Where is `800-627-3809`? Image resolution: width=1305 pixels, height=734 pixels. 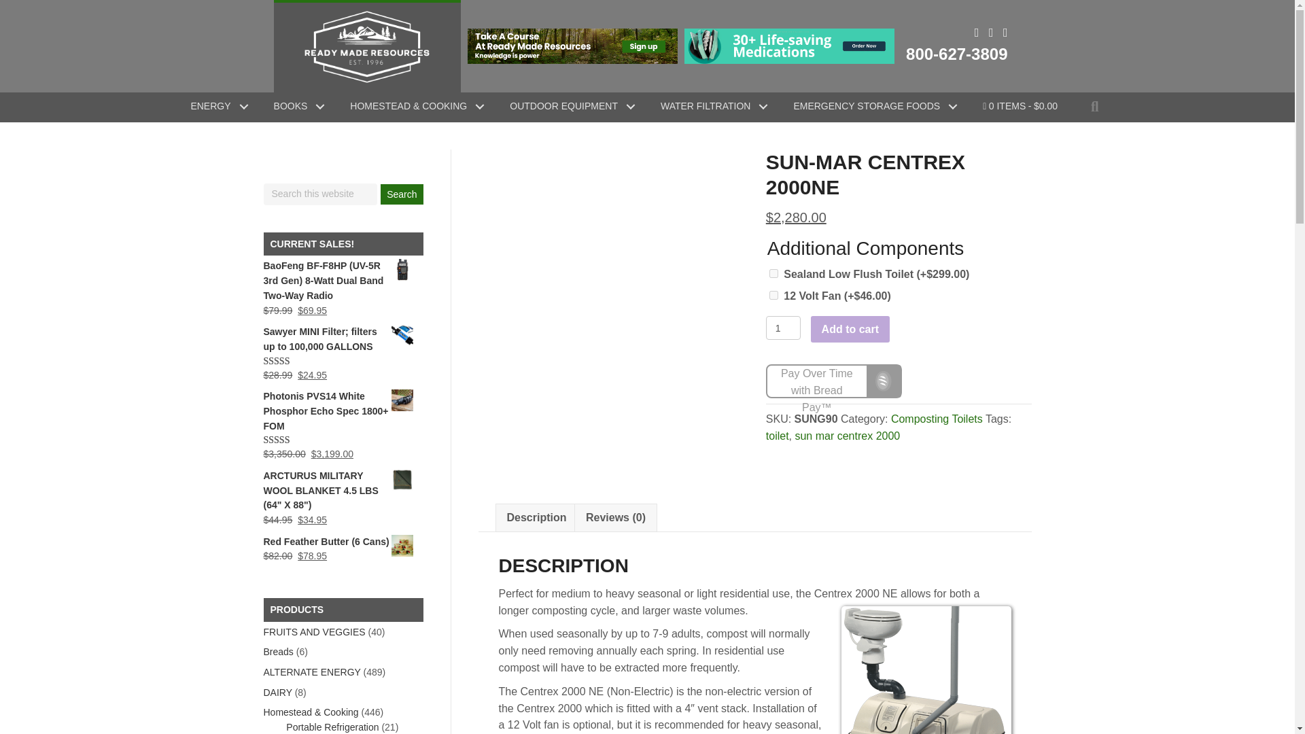 800-627-3809 is located at coordinates (956, 53).